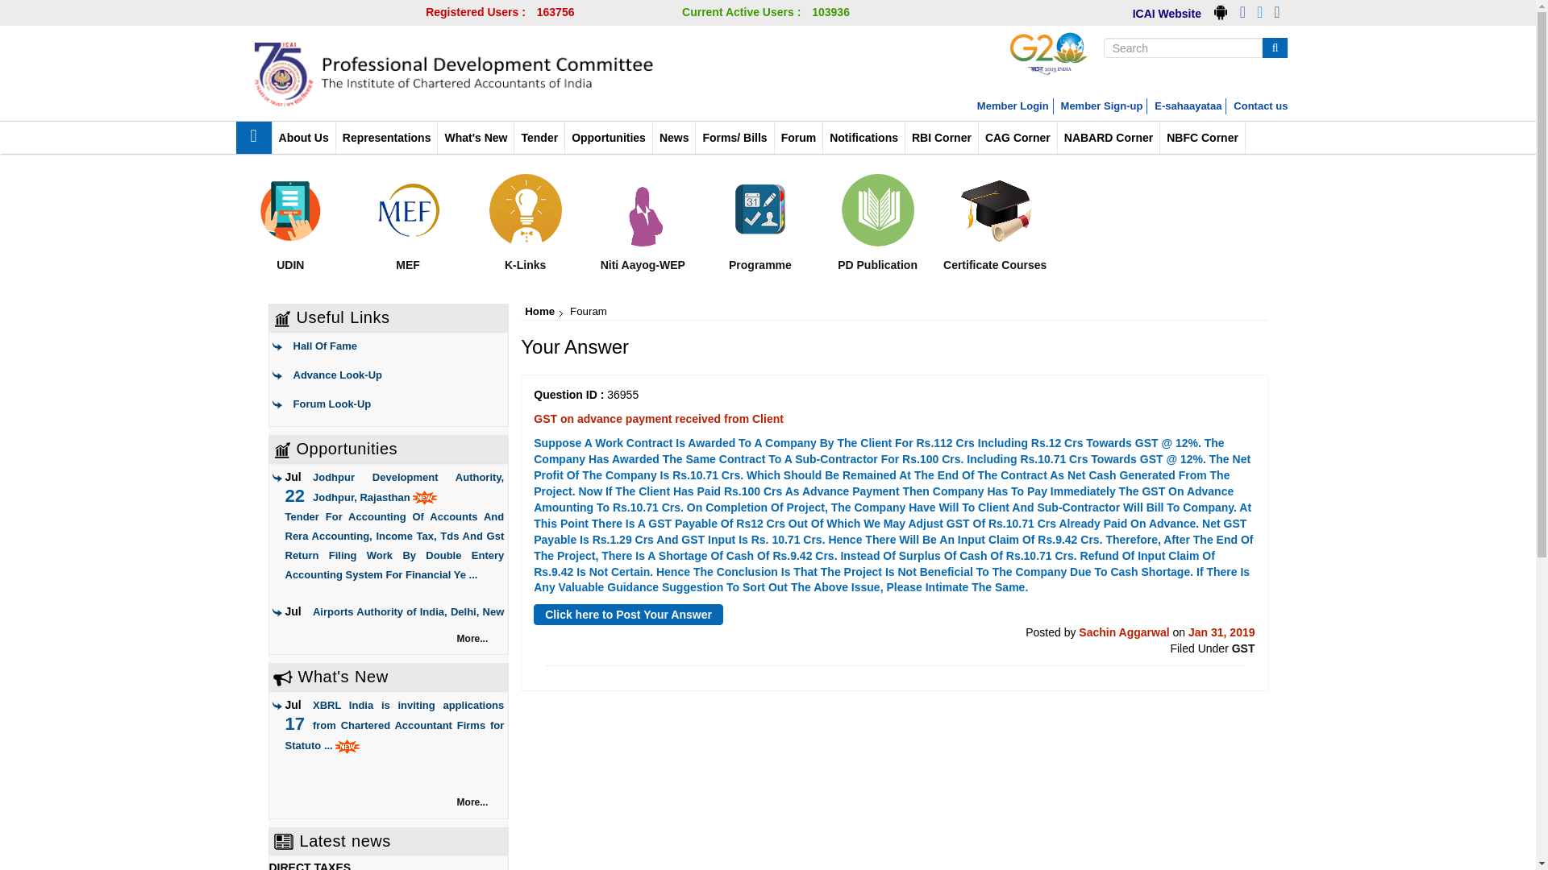 This screenshot has width=1548, height=870. What do you see at coordinates (387, 138) in the screenshot?
I see `Representations` at bounding box center [387, 138].